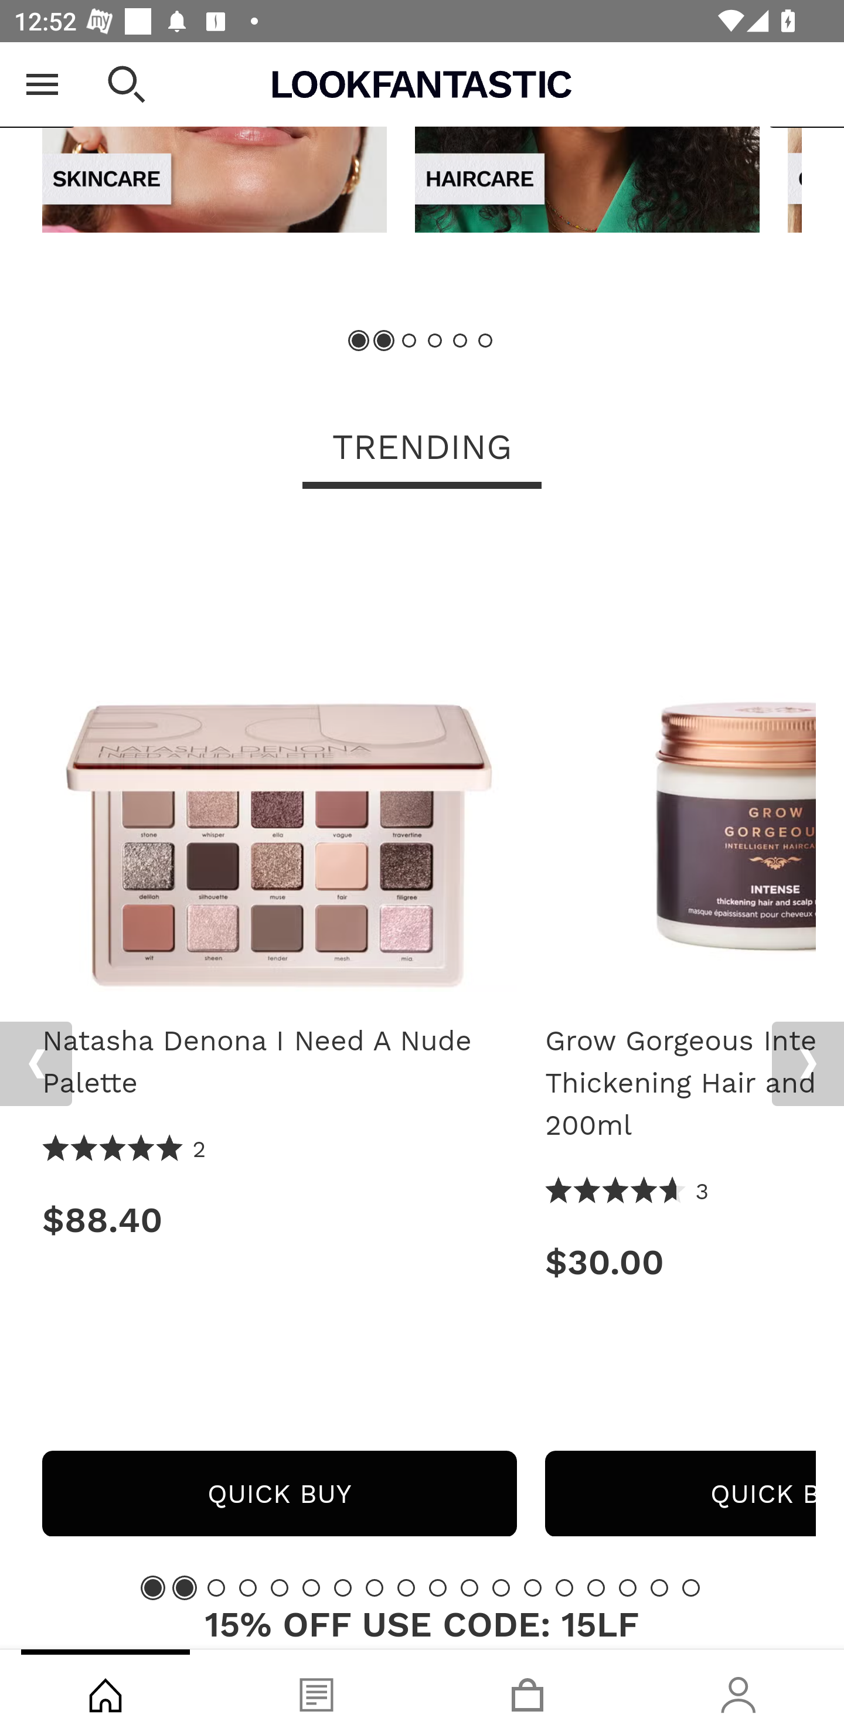 This screenshot has height=1735, width=844. Describe the element at coordinates (484, 342) in the screenshot. I see `Slide 6` at that location.